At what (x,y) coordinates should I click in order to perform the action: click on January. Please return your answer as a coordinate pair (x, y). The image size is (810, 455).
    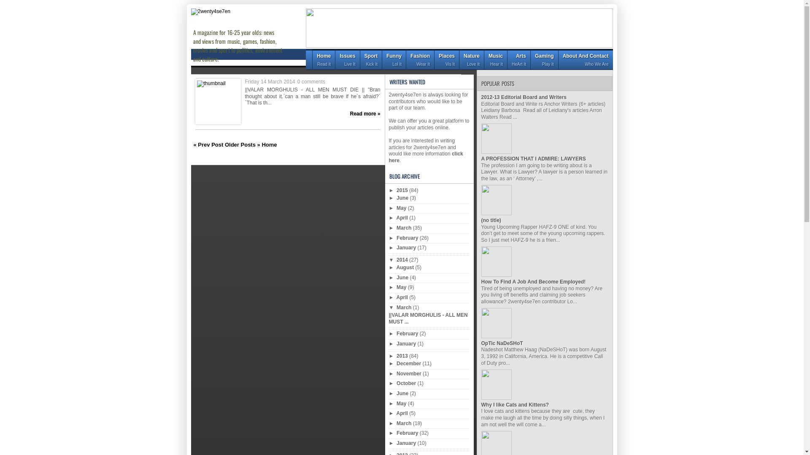
    Looking at the image, I should click on (407, 344).